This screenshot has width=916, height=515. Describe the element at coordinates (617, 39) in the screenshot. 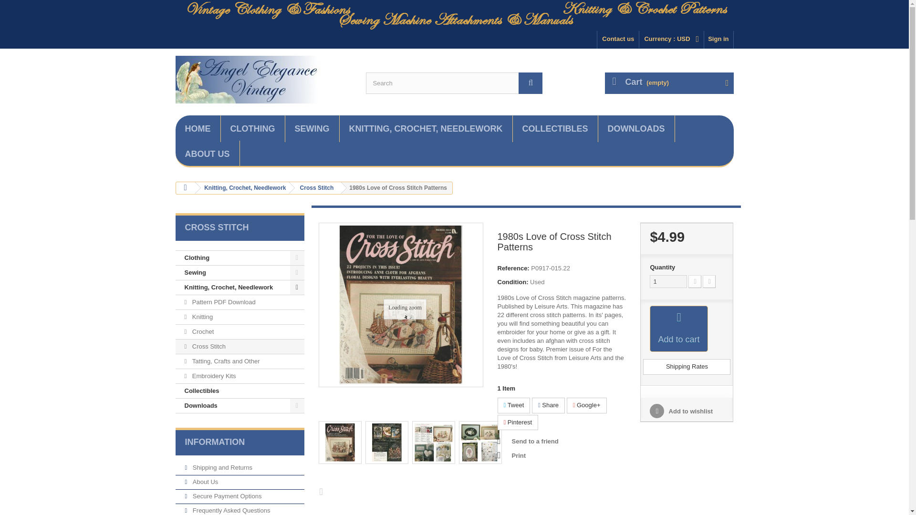

I see `Contact us` at that location.